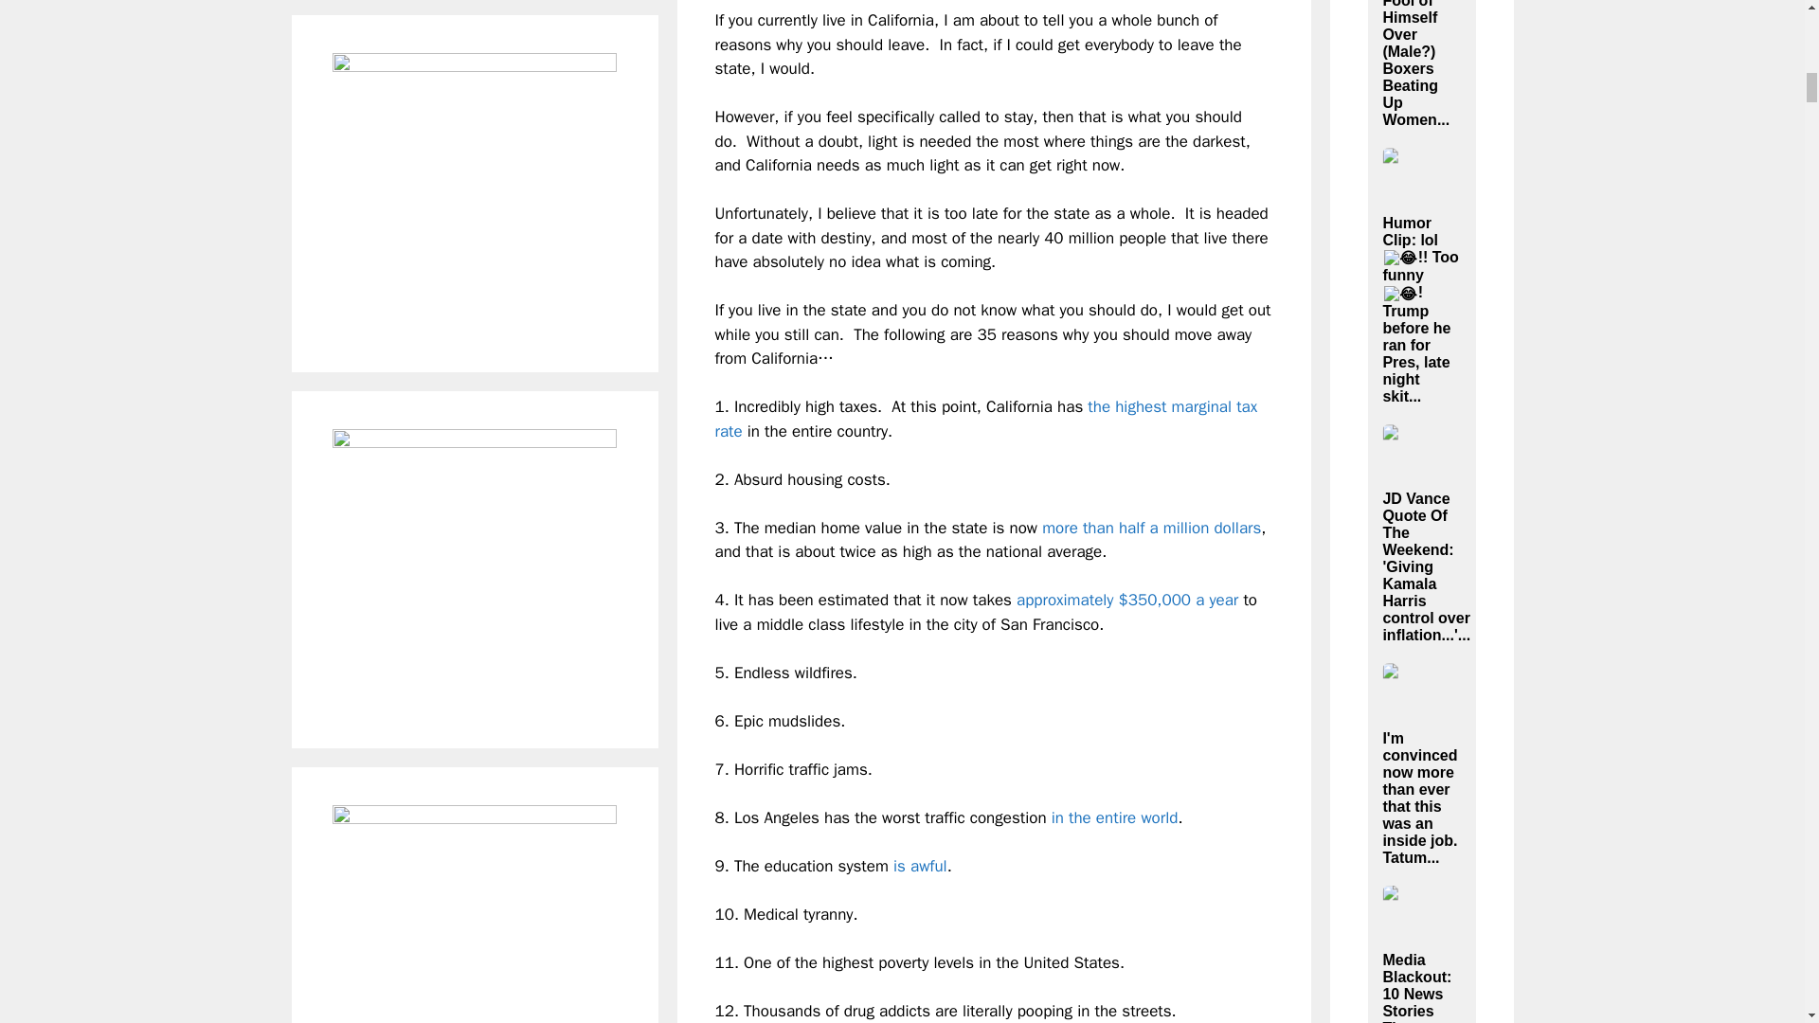 This screenshot has width=1819, height=1023. Describe the element at coordinates (985, 419) in the screenshot. I see `the highest marginal tax rate` at that location.